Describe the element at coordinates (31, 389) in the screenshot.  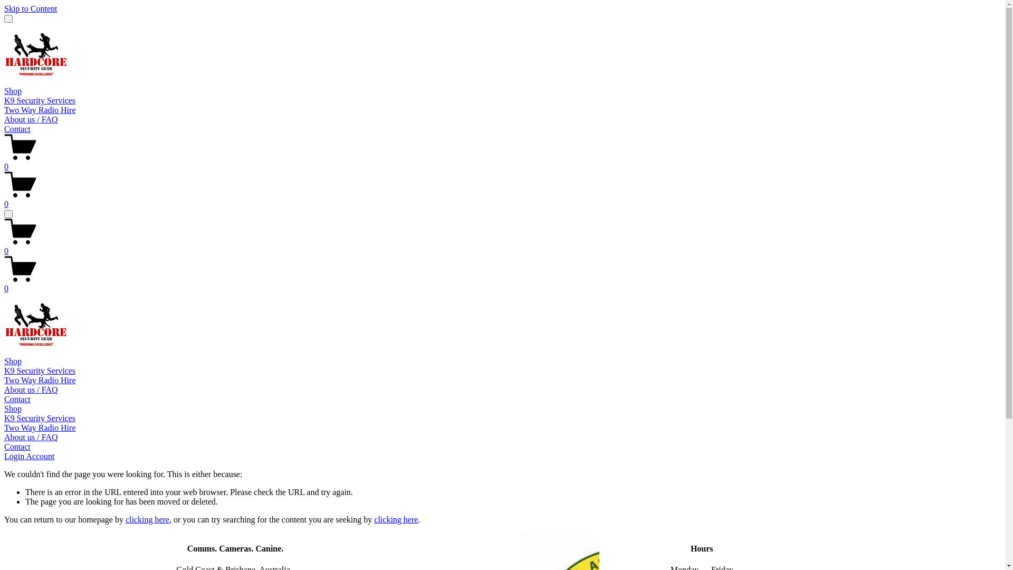
I see `About us / FAQ` at that location.